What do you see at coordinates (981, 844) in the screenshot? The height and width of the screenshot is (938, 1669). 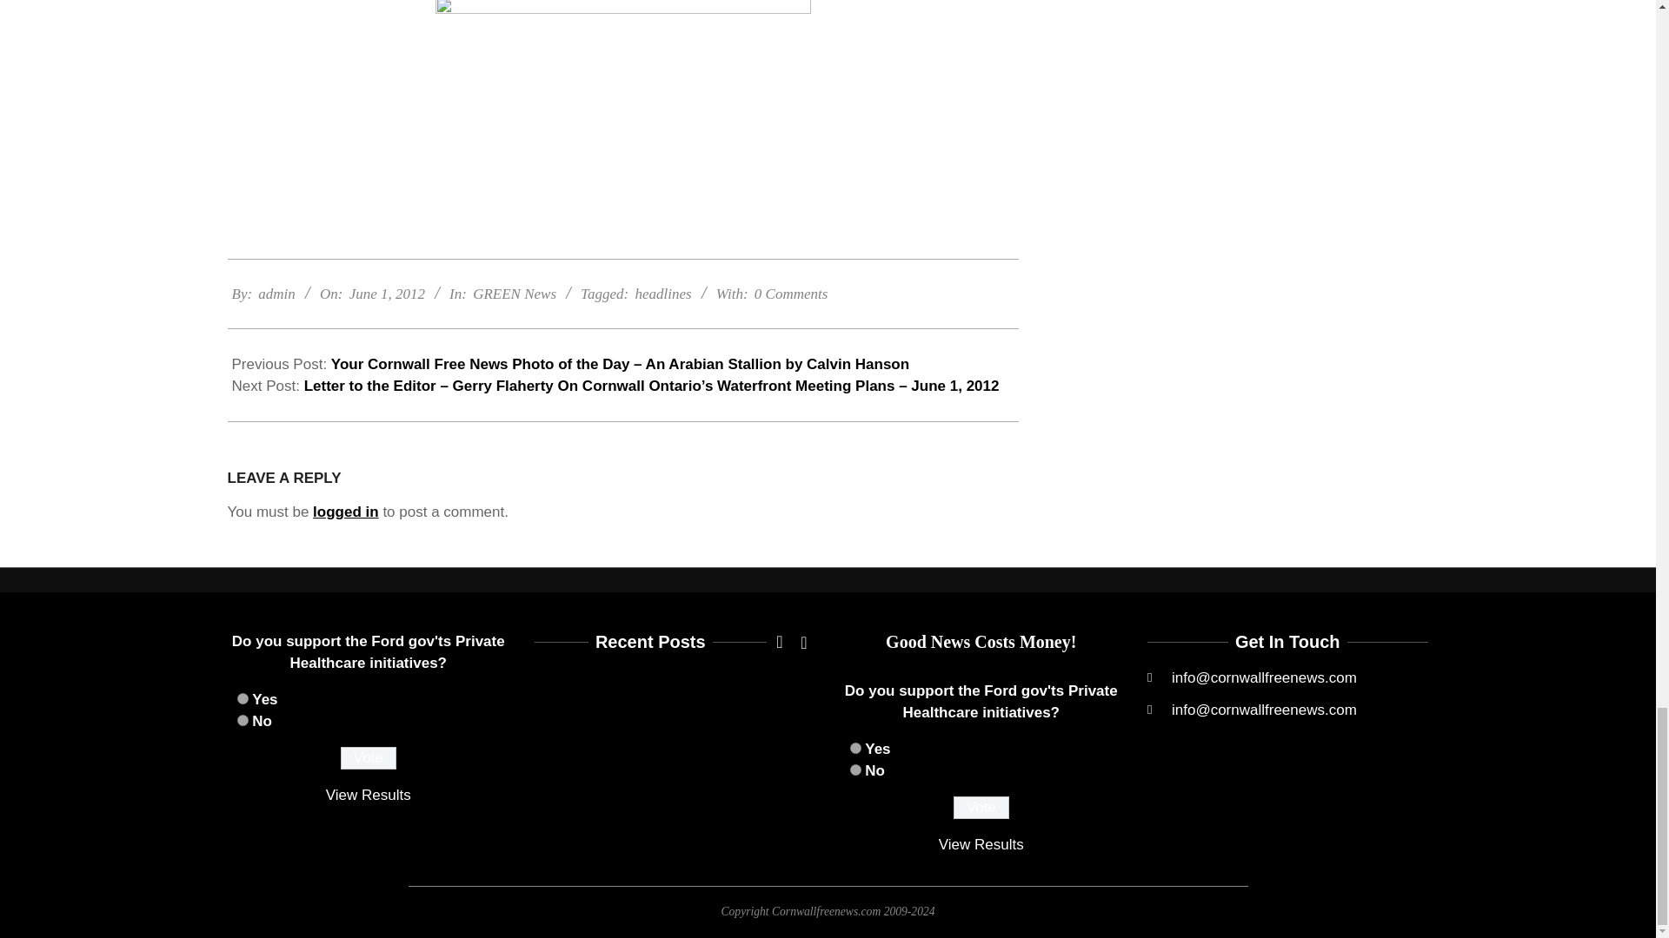 I see `View Results Of This Poll` at bounding box center [981, 844].